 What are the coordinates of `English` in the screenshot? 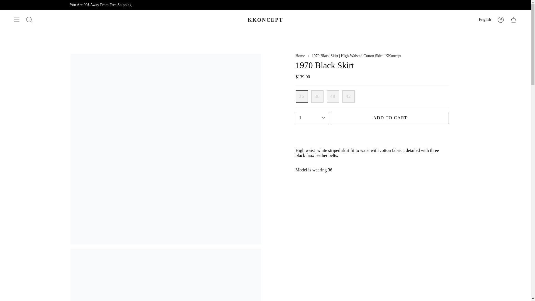 It's located at (485, 20).